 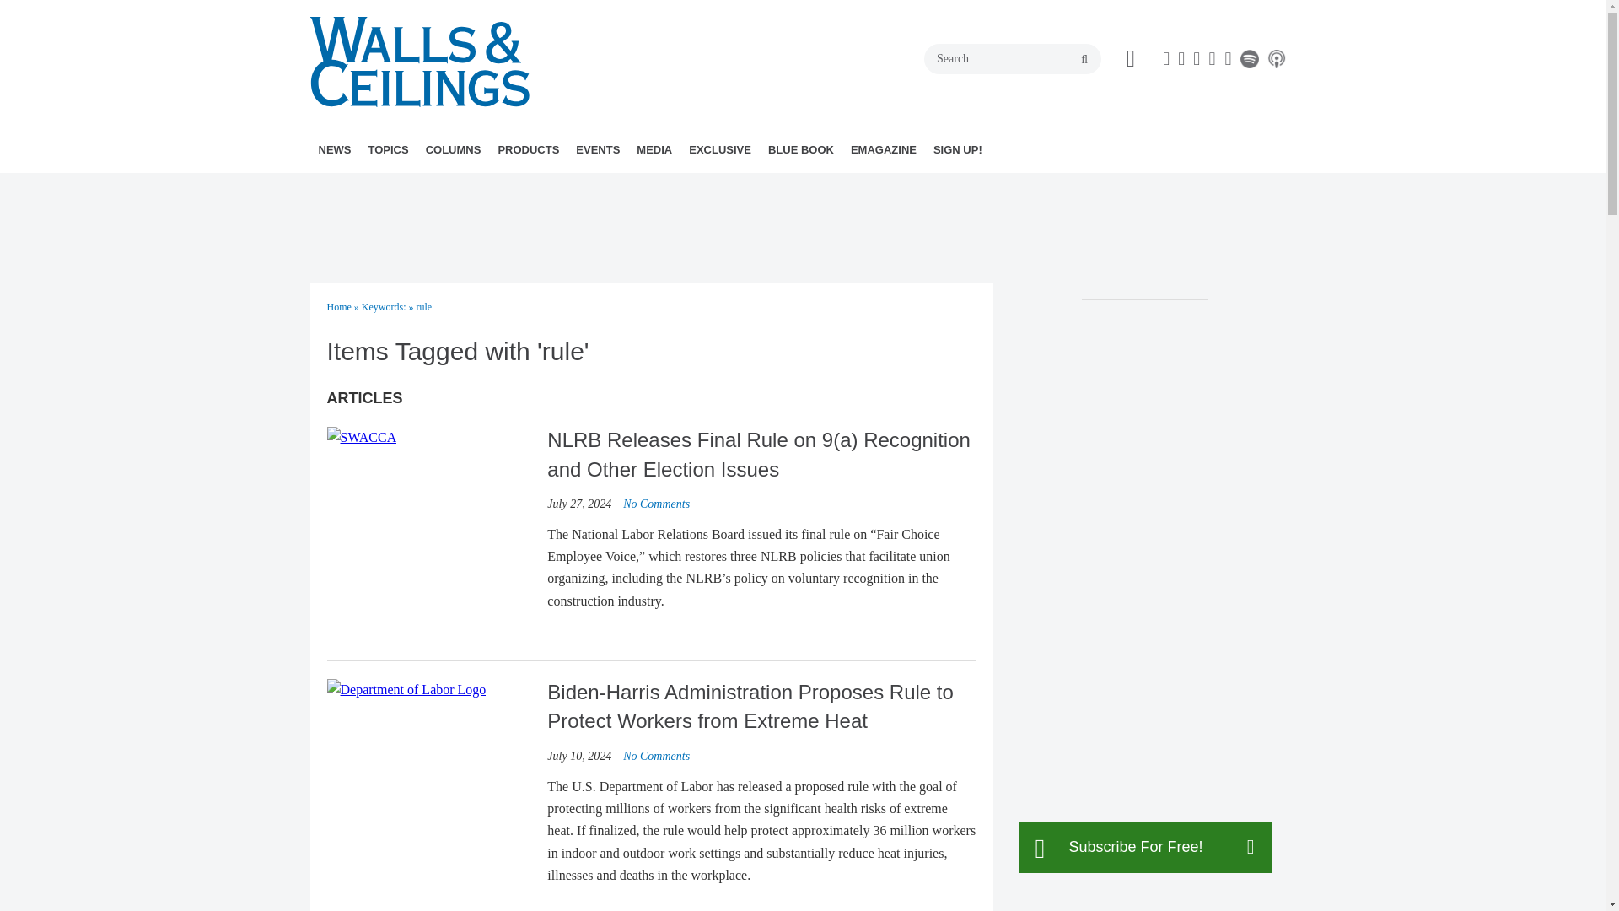 I want to click on WOMEN IN CONSTRUCTION, so click(x=516, y=186).